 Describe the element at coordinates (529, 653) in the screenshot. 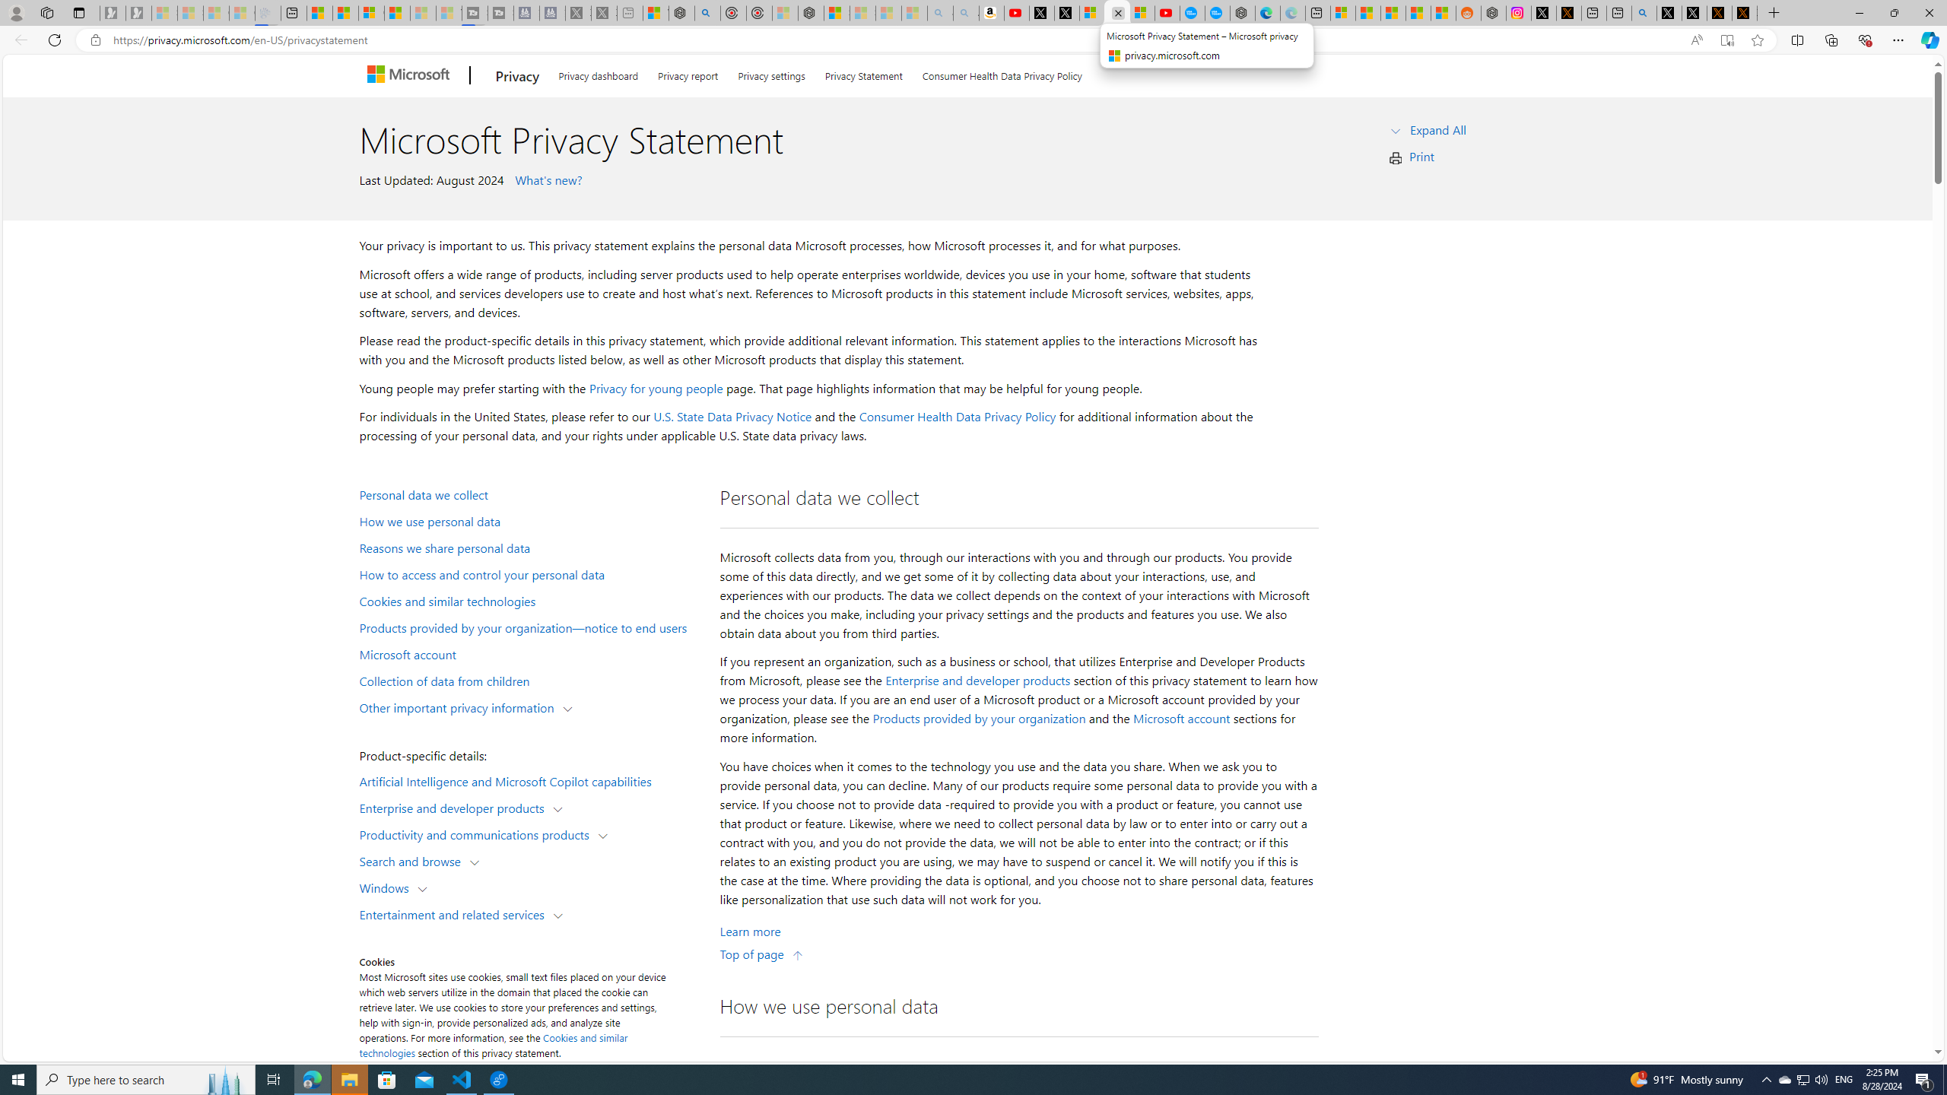

I see `Microsoft account` at that location.